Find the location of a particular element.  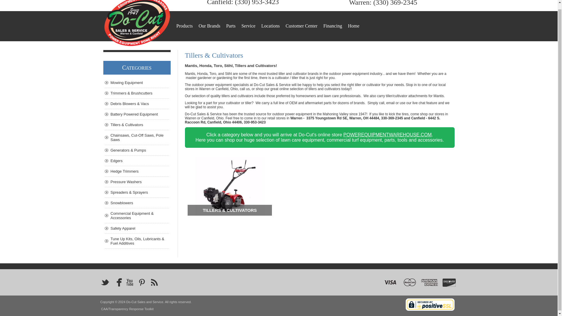

Locations is located at coordinates (270, 26).